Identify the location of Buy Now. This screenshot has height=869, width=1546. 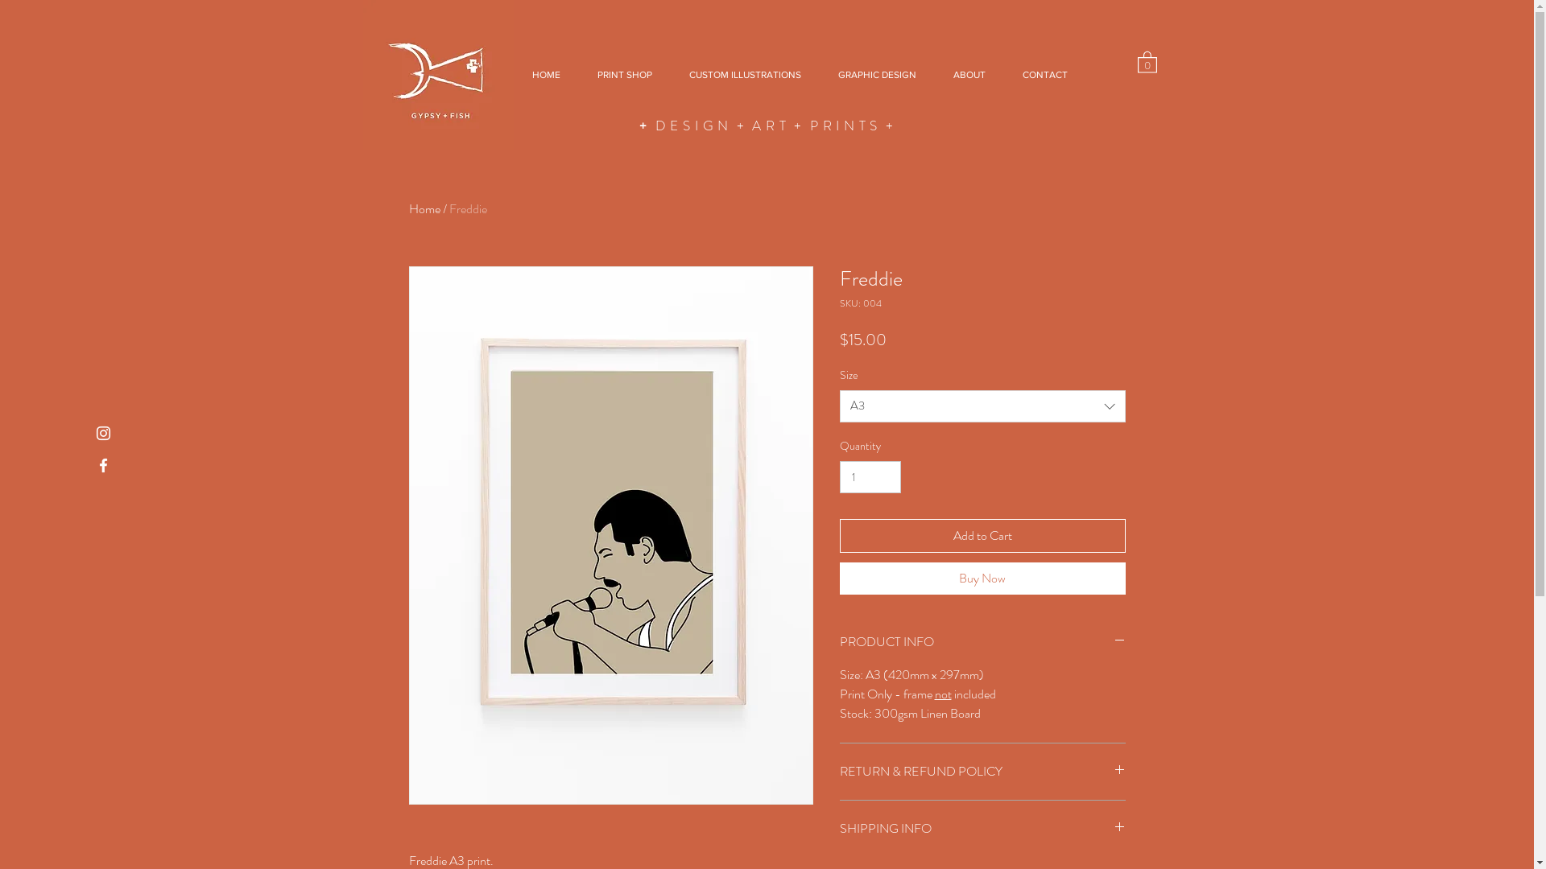
(982, 579).